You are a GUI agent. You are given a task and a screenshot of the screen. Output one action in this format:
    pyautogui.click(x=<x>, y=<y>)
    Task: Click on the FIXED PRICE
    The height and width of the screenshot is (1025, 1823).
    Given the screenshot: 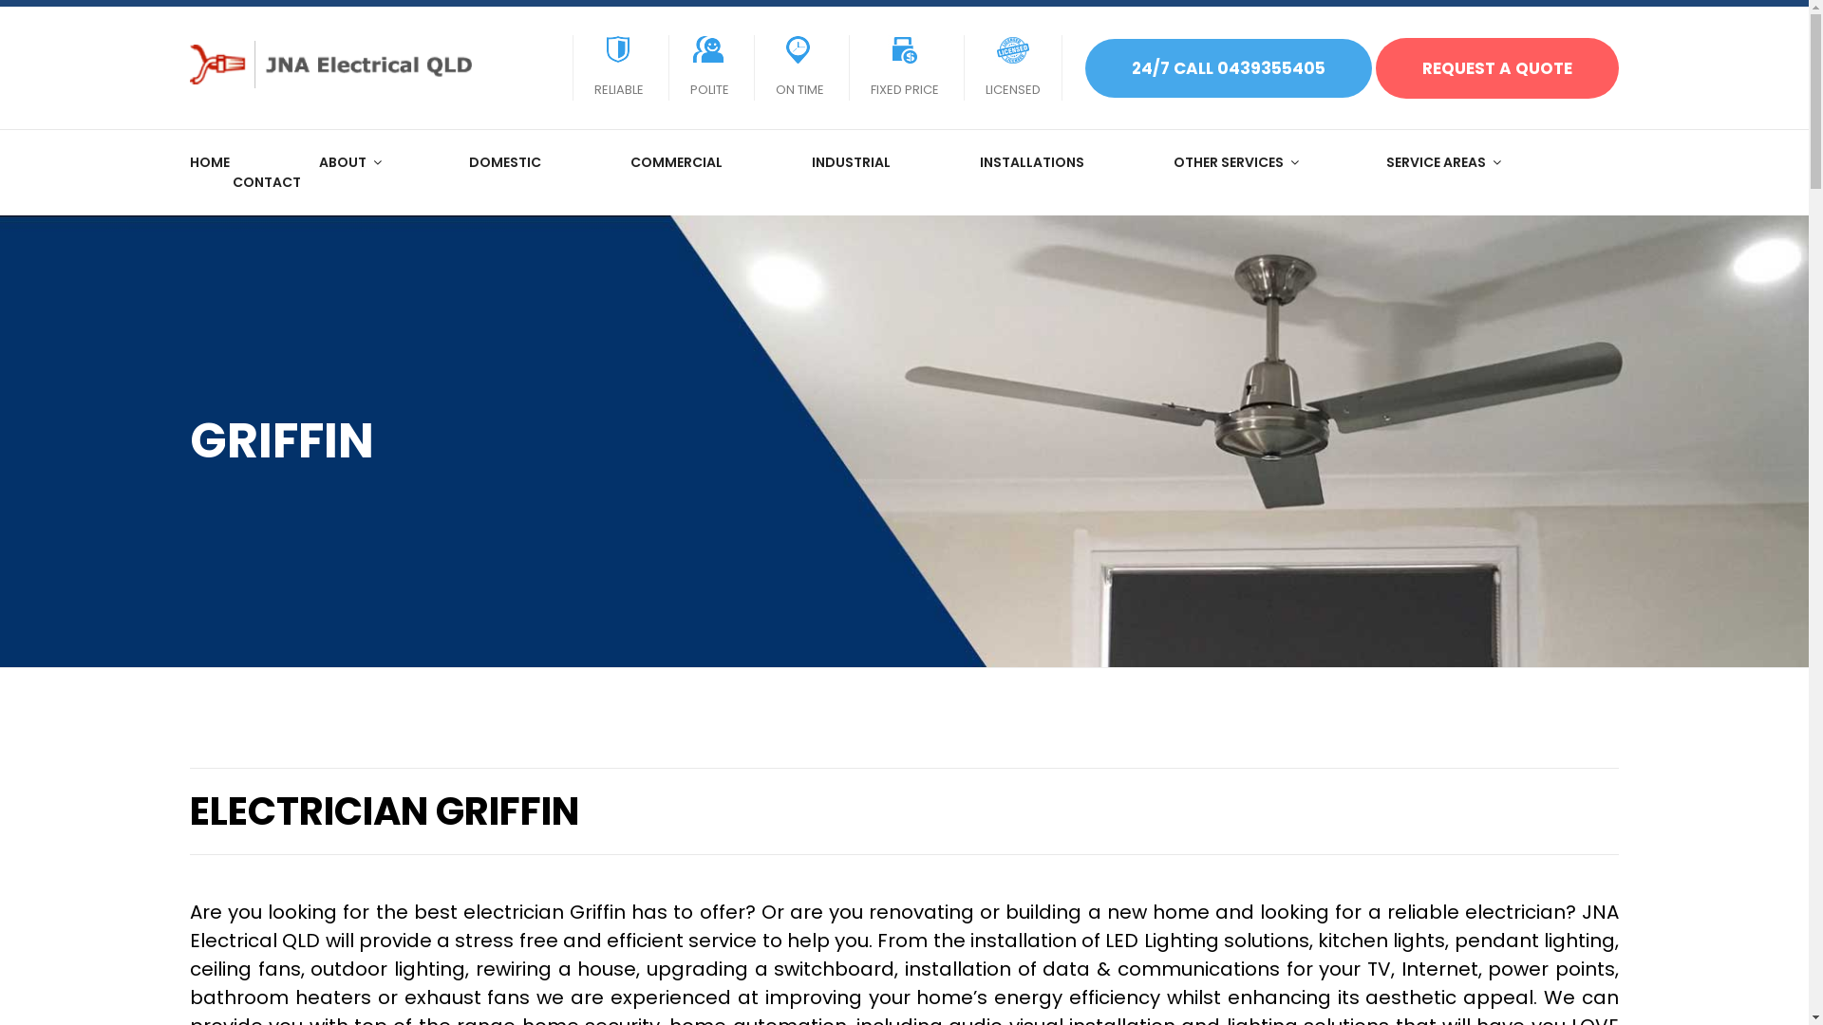 What is the action you would take?
    pyautogui.click(x=905, y=66)
    